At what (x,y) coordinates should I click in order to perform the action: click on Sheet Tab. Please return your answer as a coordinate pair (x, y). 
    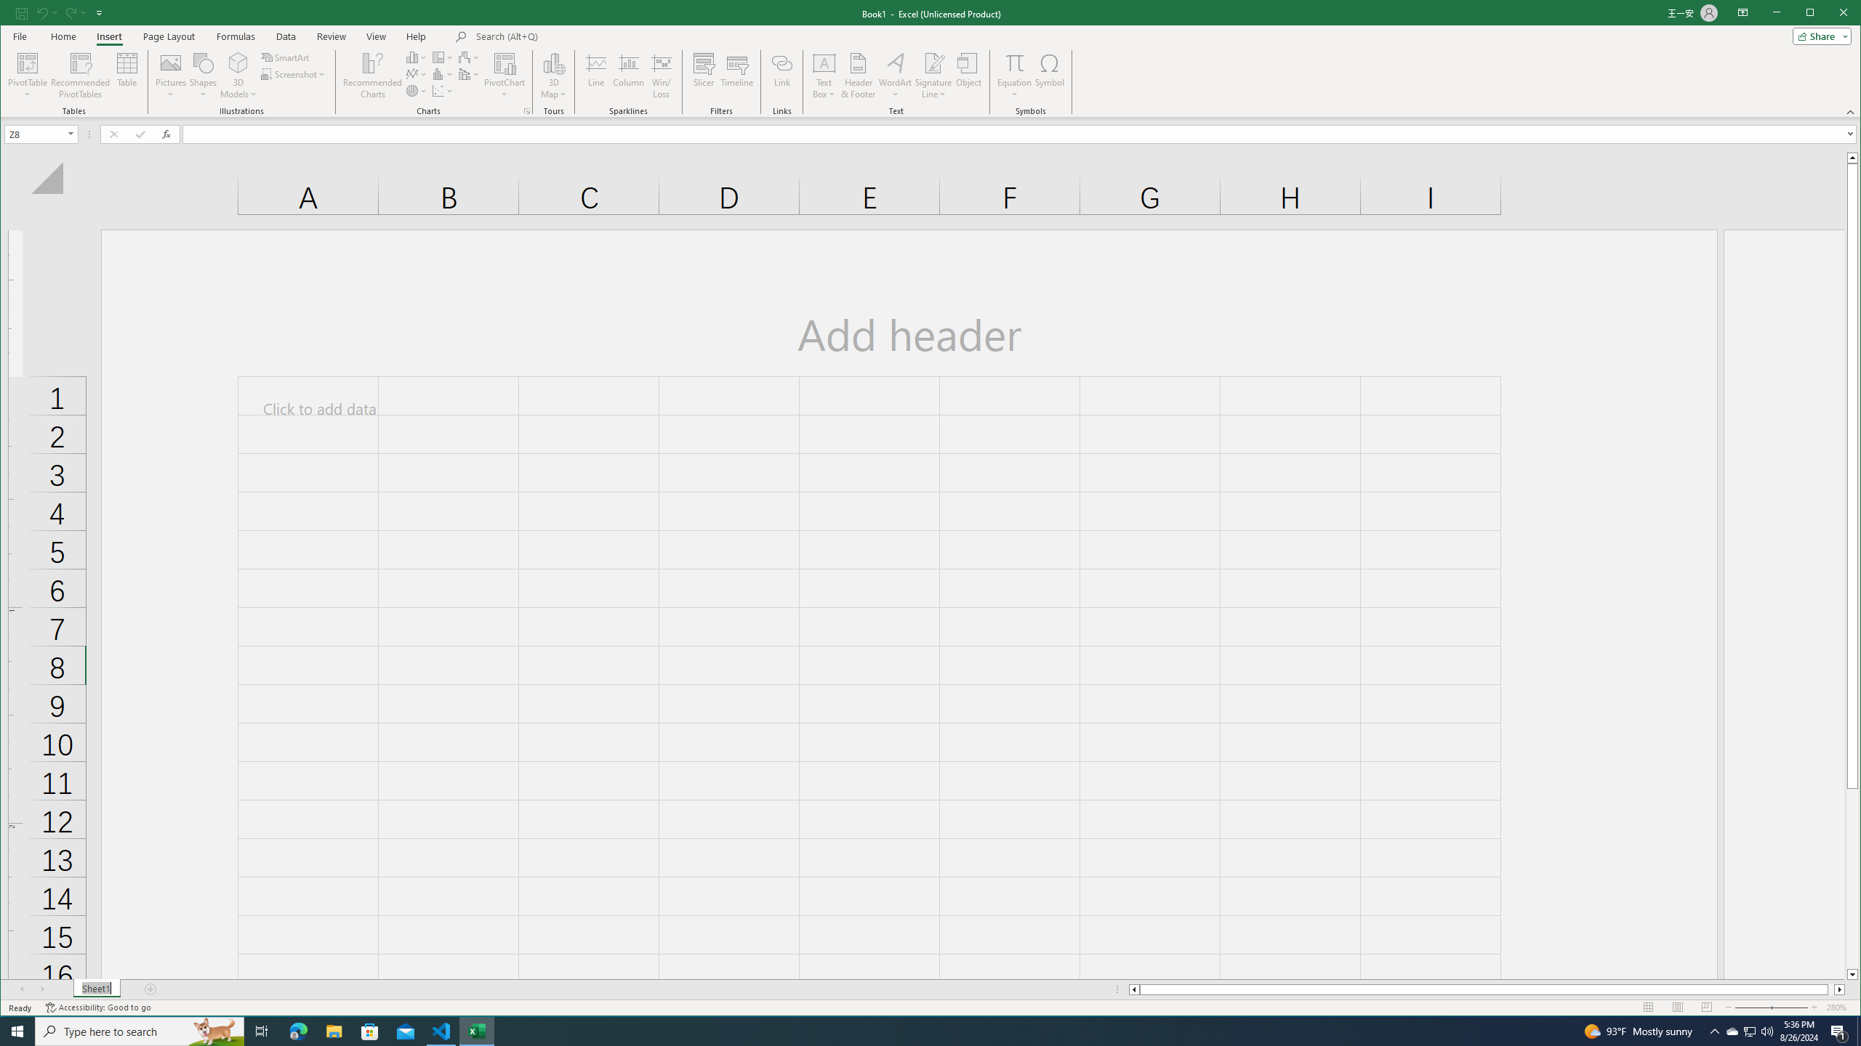
    Looking at the image, I should click on (96, 989).